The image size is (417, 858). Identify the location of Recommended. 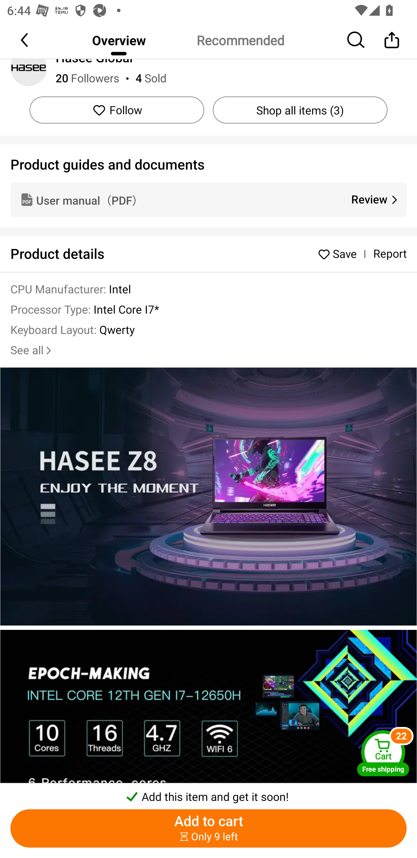
(240, 40).